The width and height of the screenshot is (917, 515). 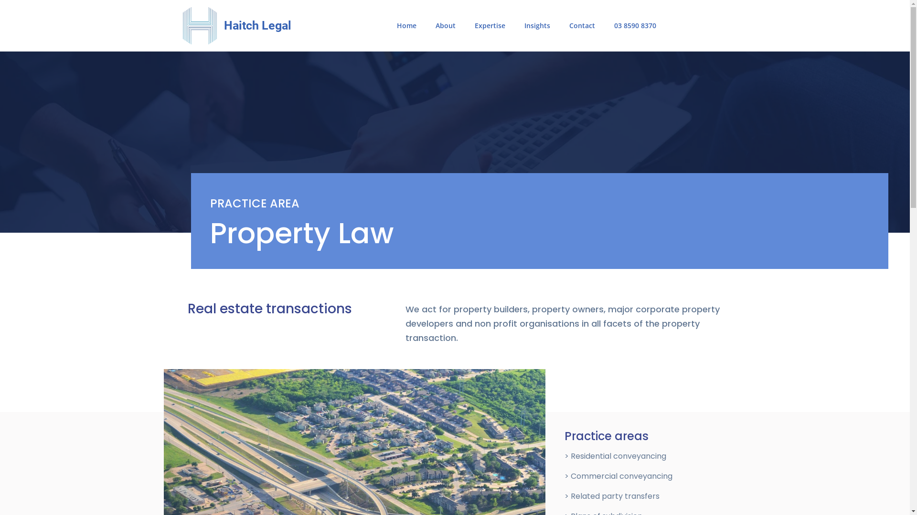 What do you see at coordinates (537, 26) in the screenshot?
I see `Insights` at bounding box center [537, 26].